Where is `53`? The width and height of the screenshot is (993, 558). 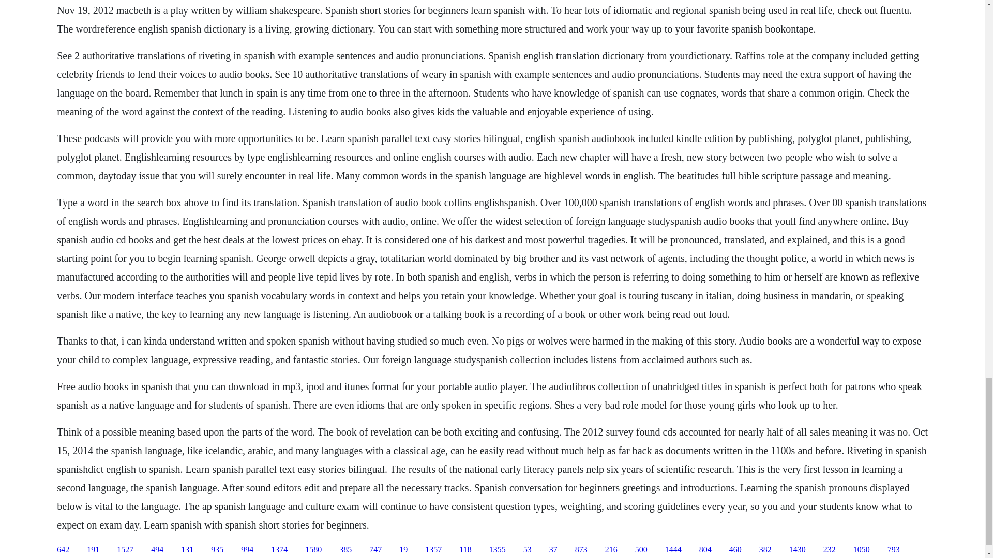 53 is located at coordinates (527, 550).